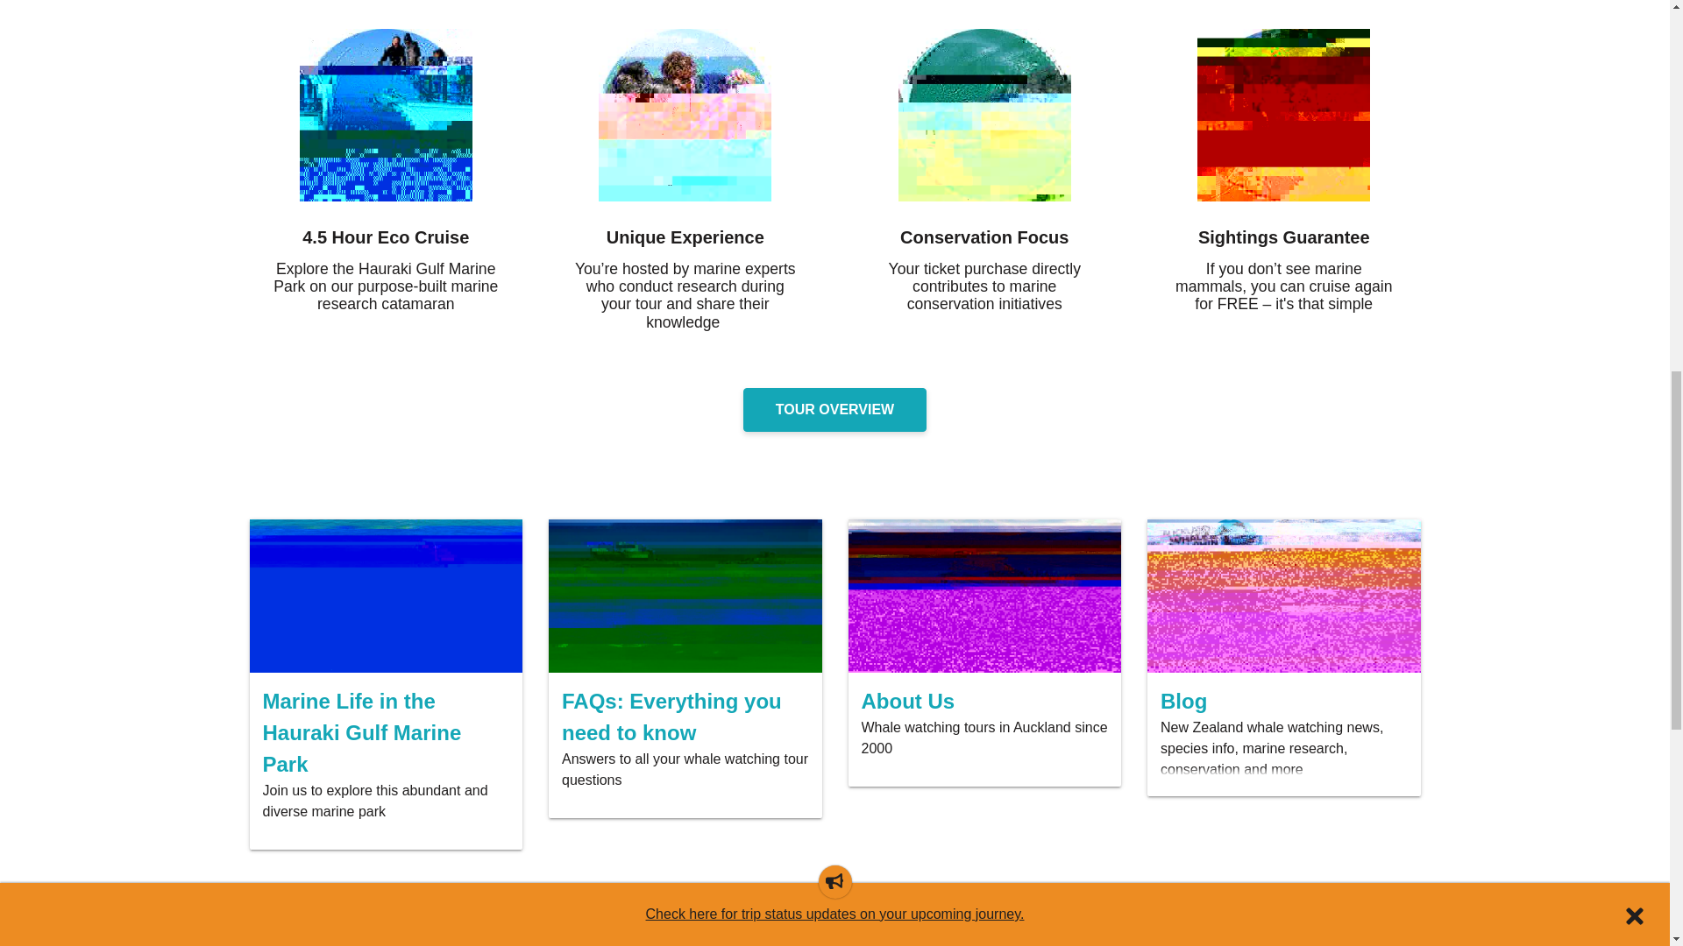  What do you see at coordinates (1283, 701) in the screenshot?
I see `Blog` at bounding box center [1283, 701].